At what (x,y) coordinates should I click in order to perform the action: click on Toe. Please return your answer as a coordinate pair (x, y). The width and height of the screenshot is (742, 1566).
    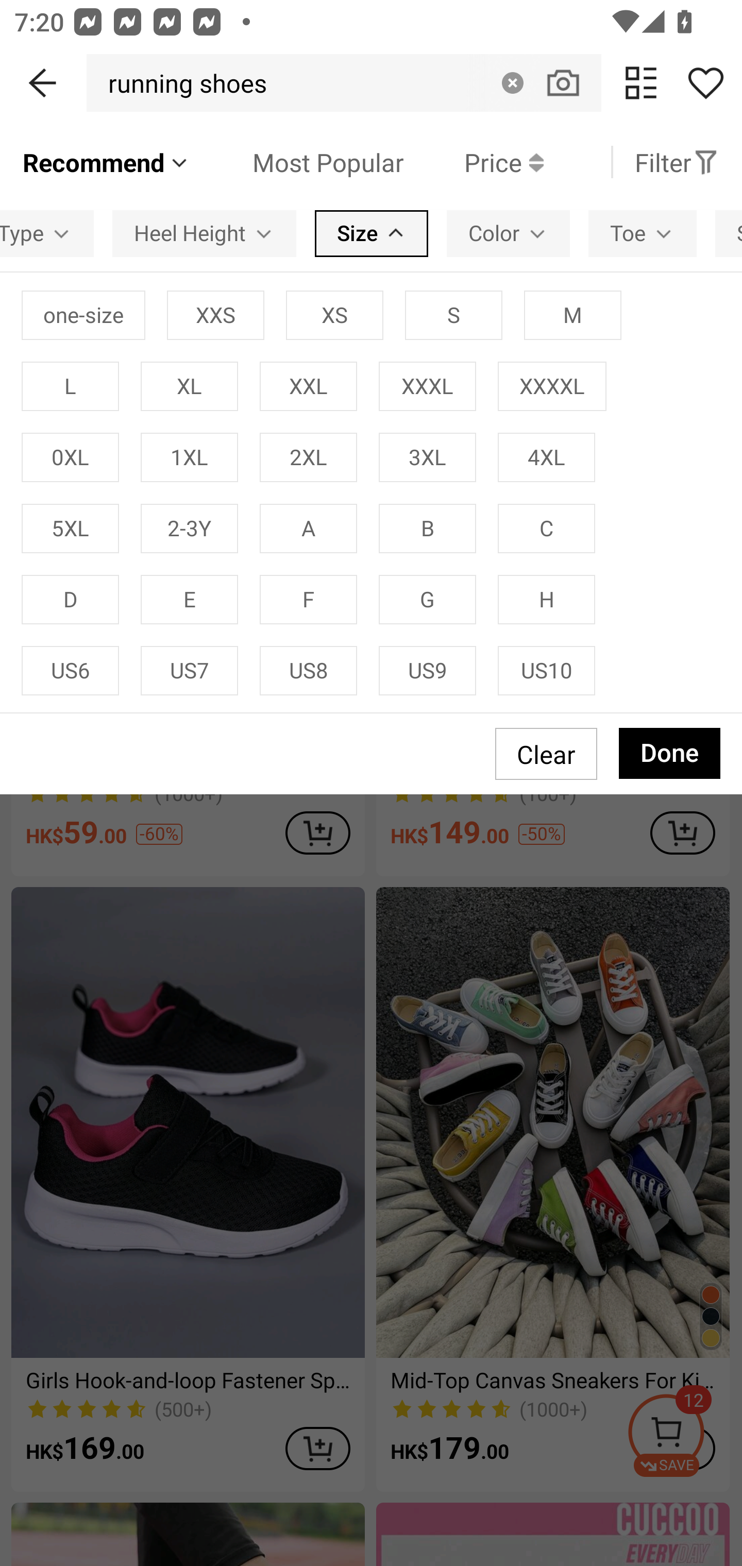
    Looking at the image, I should click on (642, 233).